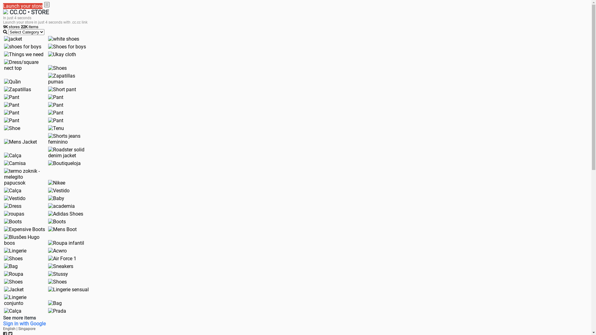  Describe the element at coordinates (59, 190) in the screenshot. I see `Vestido` at that location.